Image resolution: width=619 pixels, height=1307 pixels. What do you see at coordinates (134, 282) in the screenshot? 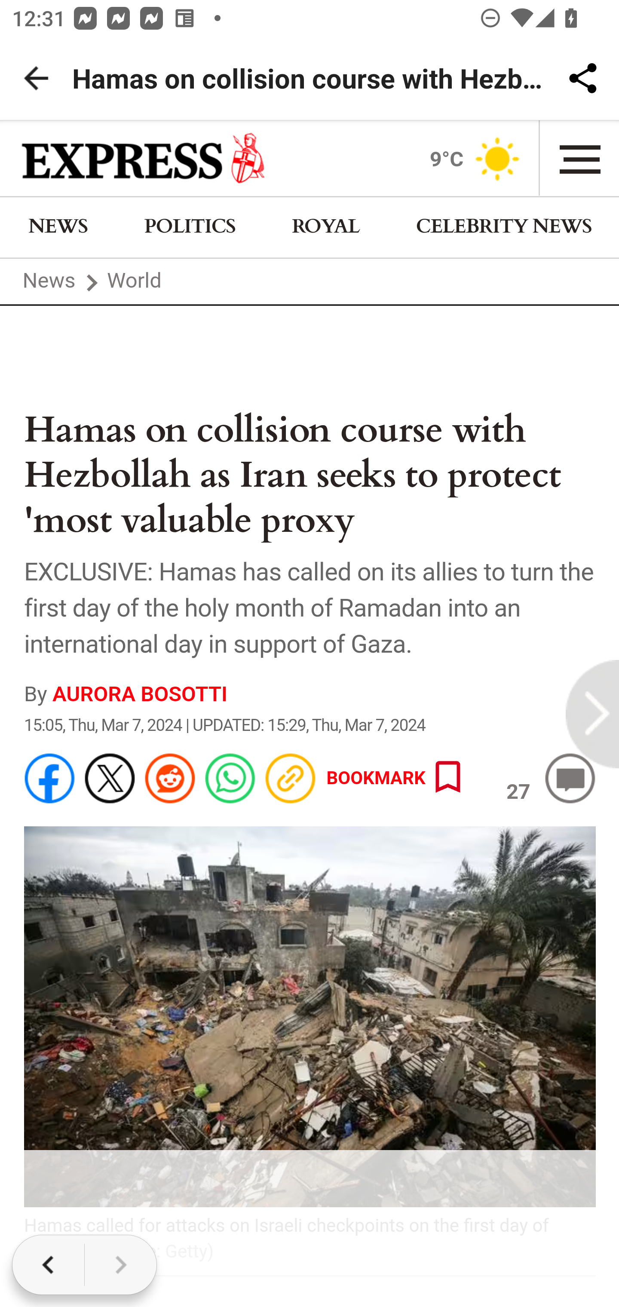
I see `World` at bounding box center [134, 282].